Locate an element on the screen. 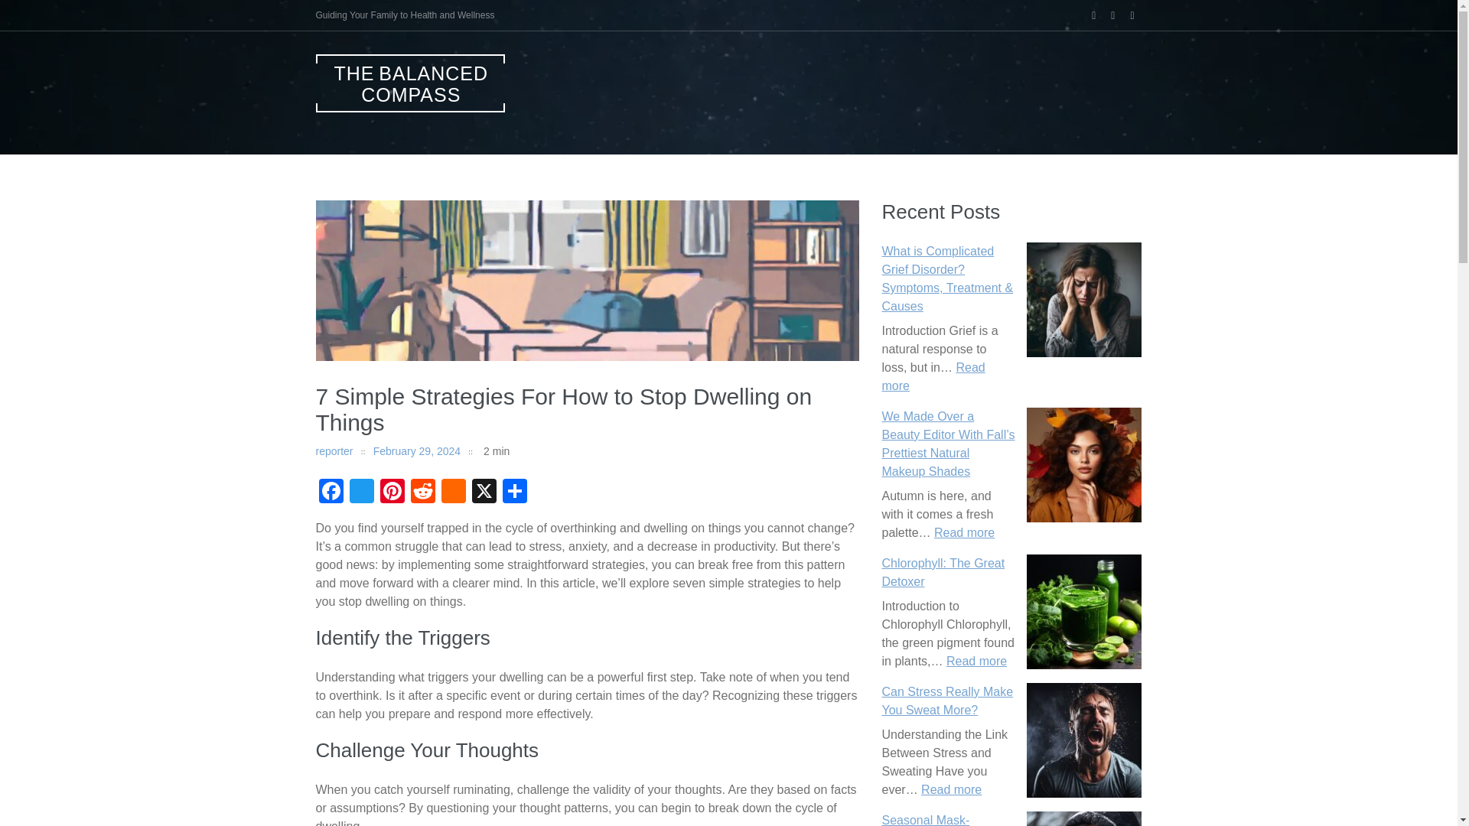 Image resolution: width=1469 pixels, height=826 pixels. Twitter is located at coordinates (422, 493).